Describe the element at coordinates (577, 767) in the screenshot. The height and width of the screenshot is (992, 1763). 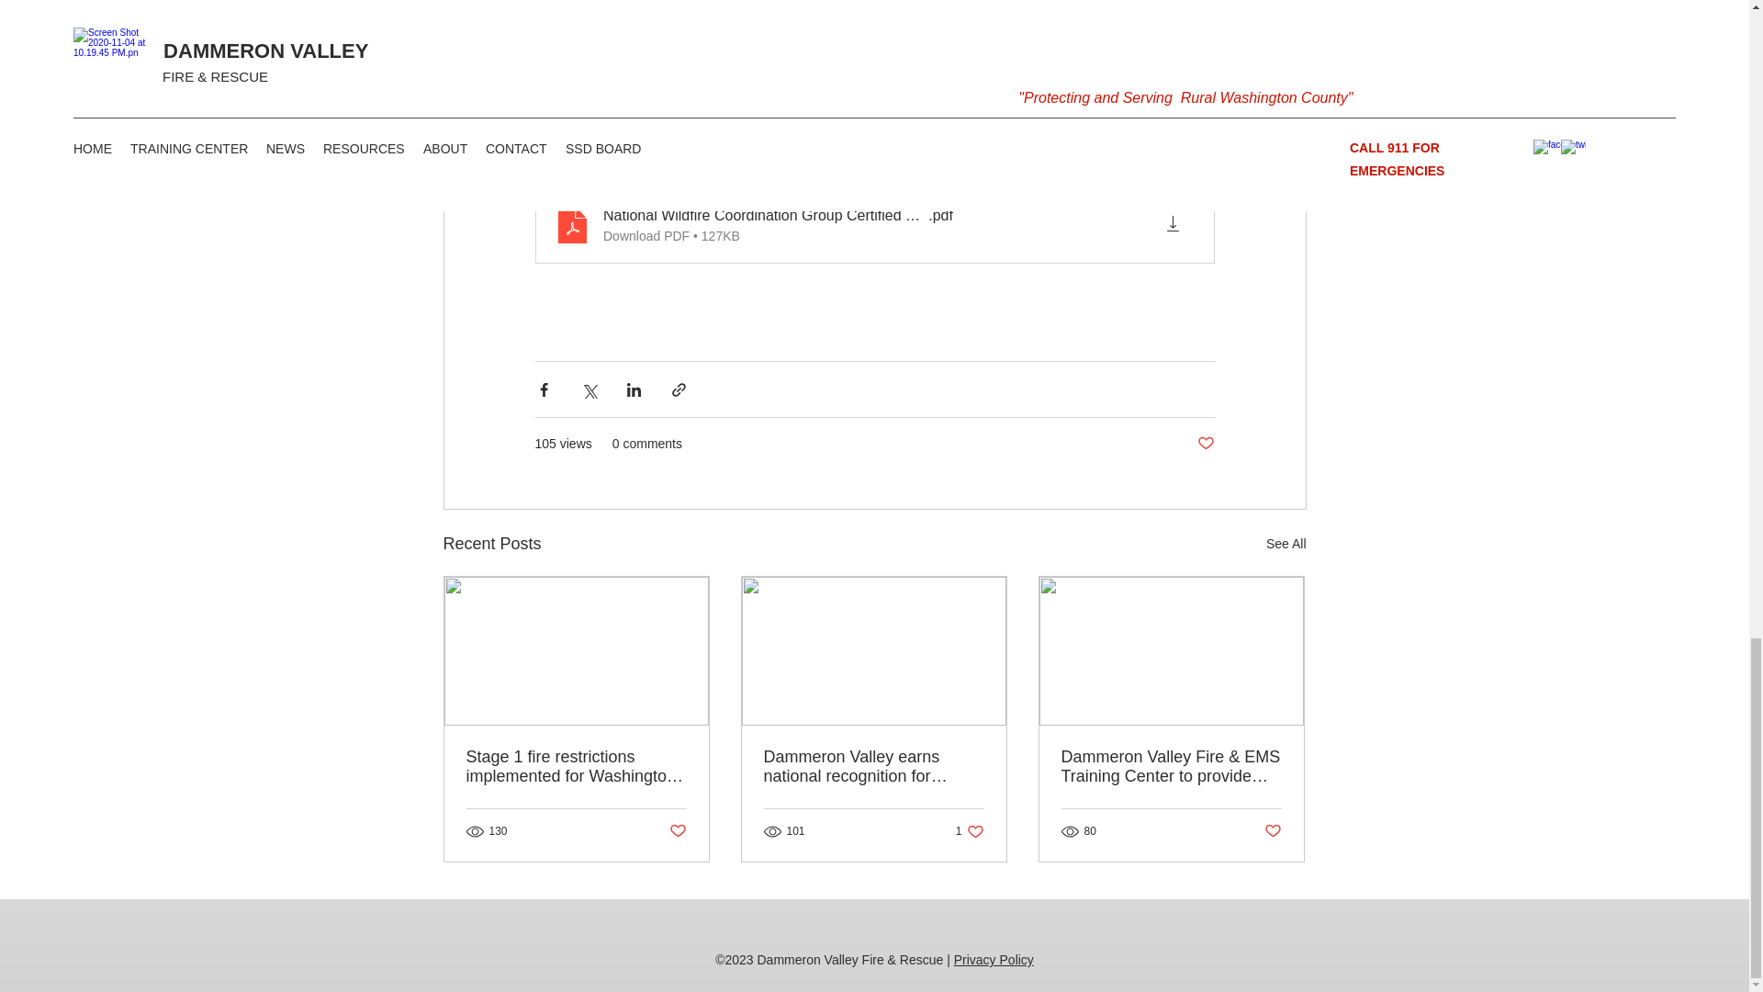
I see `Post not marked as liked` at that location.